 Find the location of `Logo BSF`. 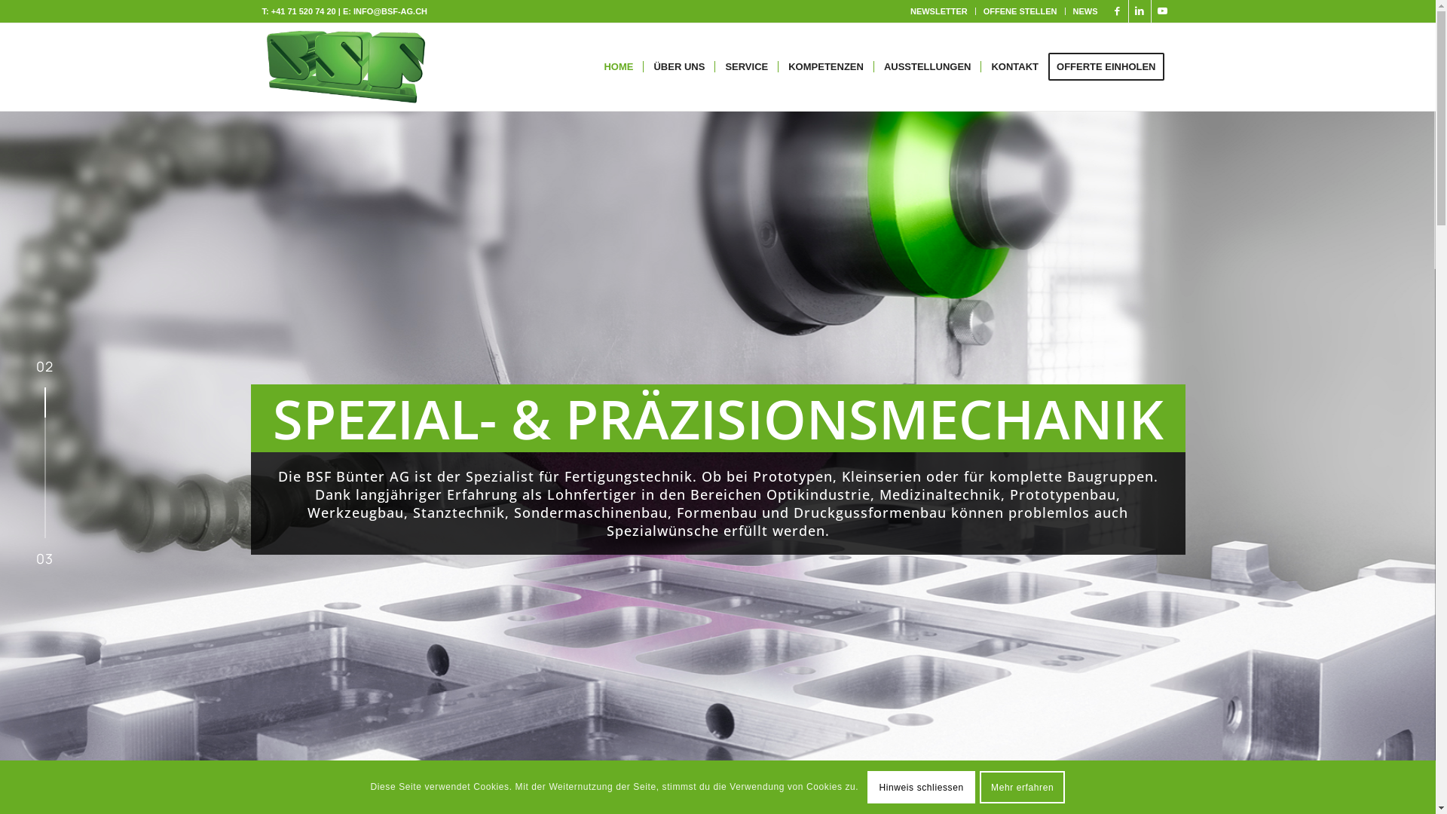

Logo BSF is located at coordinates (347, 67).